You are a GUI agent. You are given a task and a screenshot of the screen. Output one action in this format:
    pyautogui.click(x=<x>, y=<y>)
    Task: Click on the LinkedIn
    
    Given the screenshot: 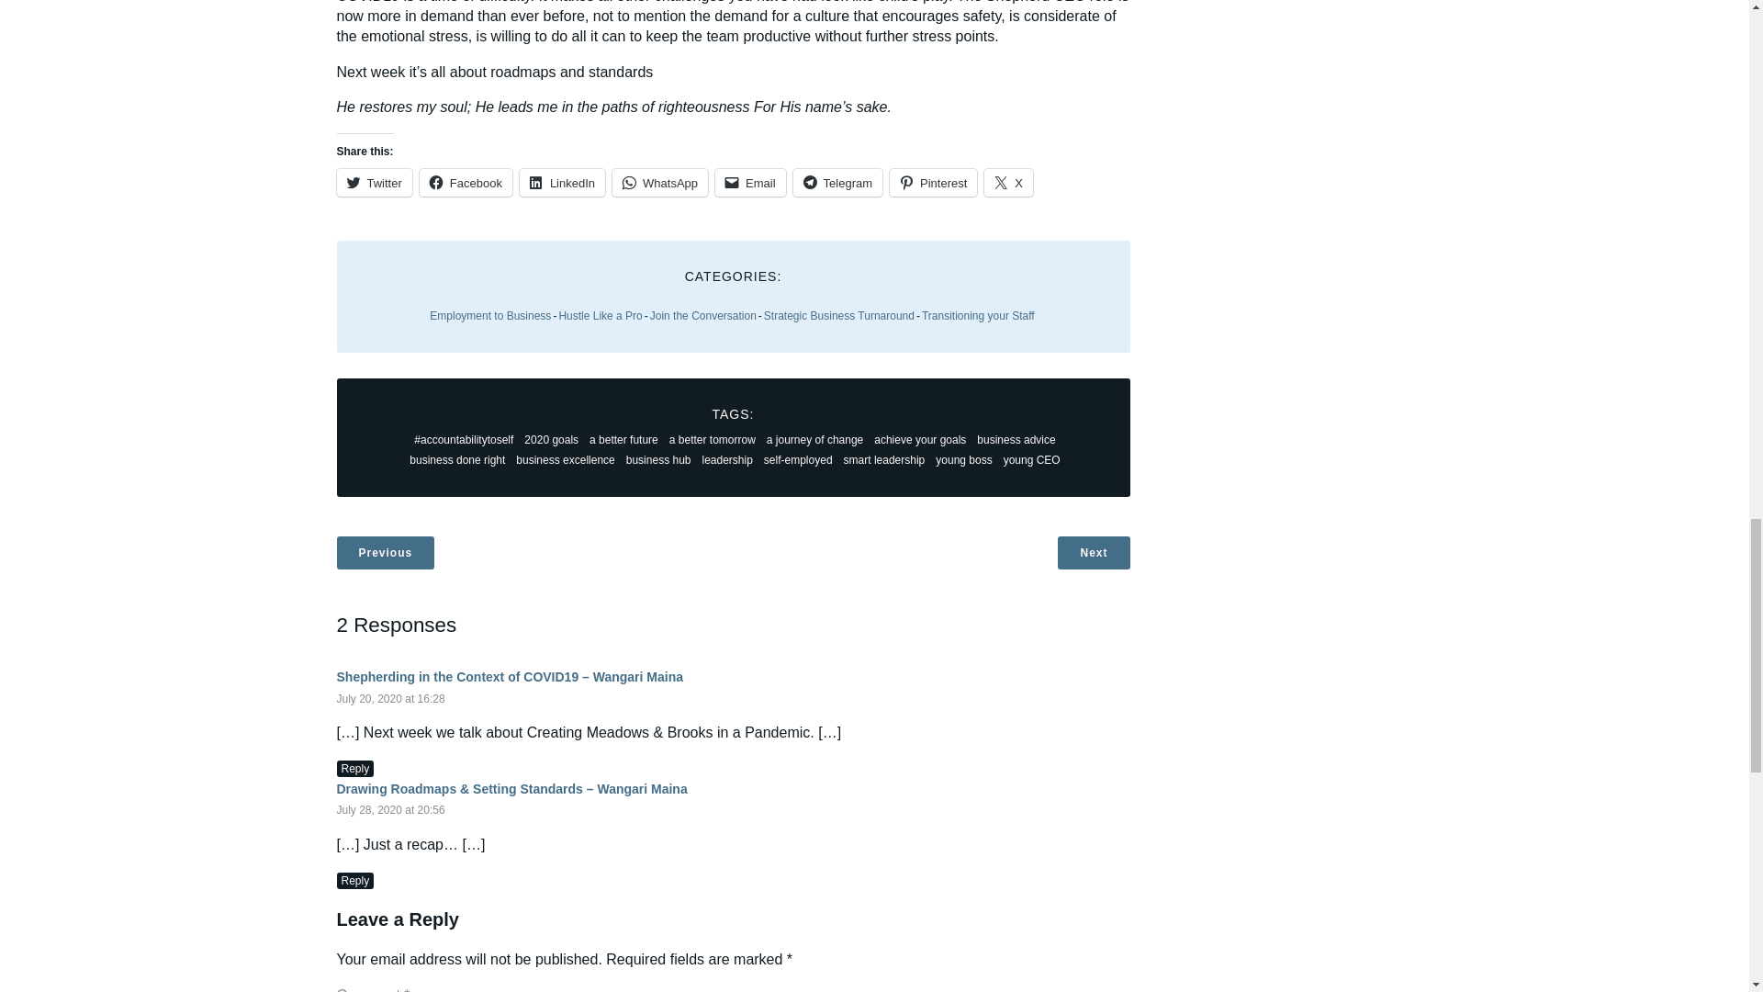 What is the action you would take?
    pyautogui.click(x=562, y=182)
    